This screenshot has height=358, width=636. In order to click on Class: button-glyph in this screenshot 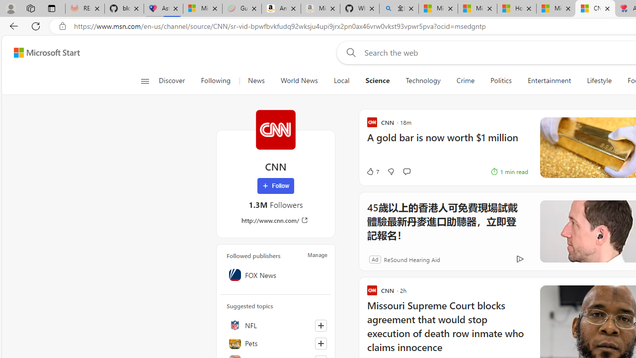, I will do `click(144, 81)`.